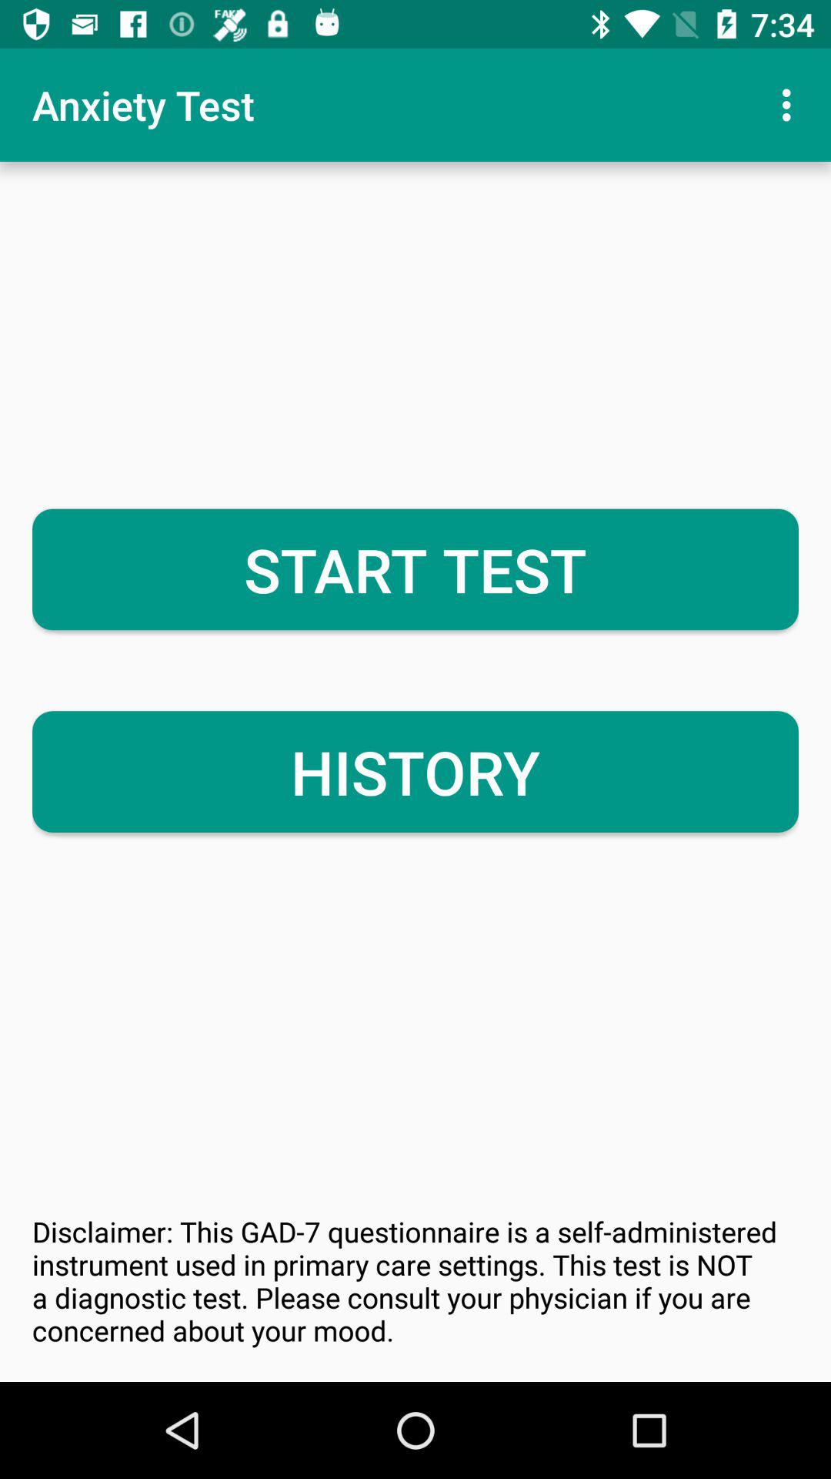 This screenshot has width=831, height=1479. I want to click on turn on the item next to the anxiety test item, so click(791, 105).